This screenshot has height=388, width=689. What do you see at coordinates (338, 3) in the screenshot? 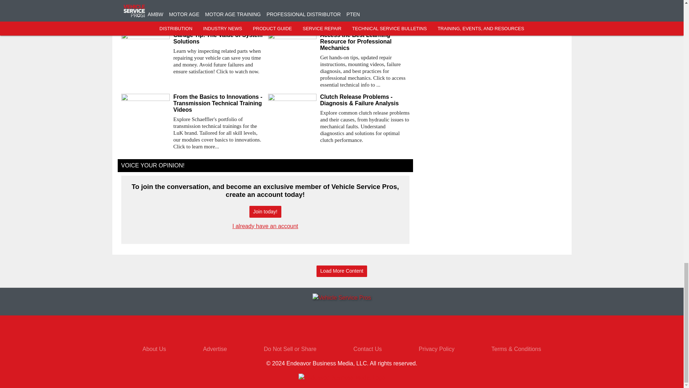
I see `Cold Weather May Cause Problems for Mazda EPB` at bounding box center [338, 3].